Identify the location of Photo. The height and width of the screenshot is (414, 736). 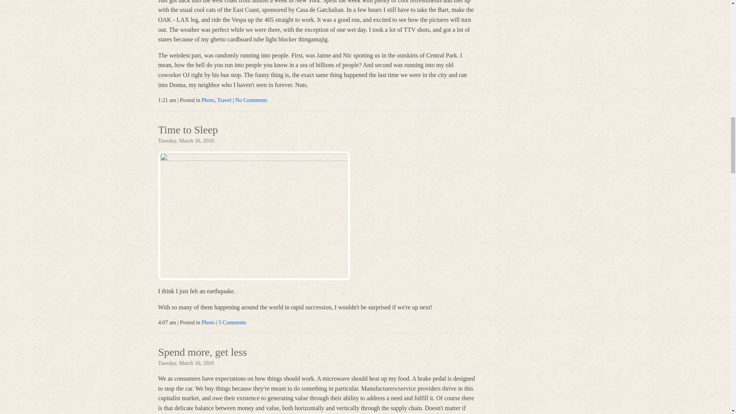
(208, 100).